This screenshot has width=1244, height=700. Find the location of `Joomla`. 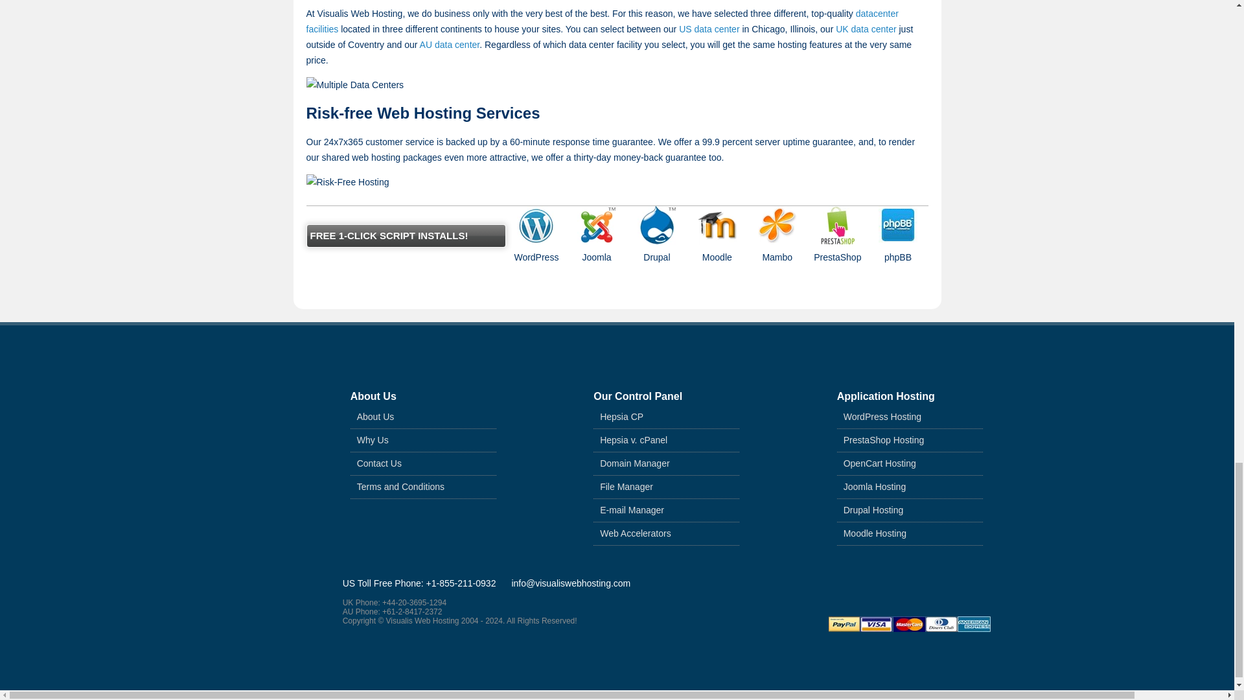

Joomla is located at coordinates (596, 226).